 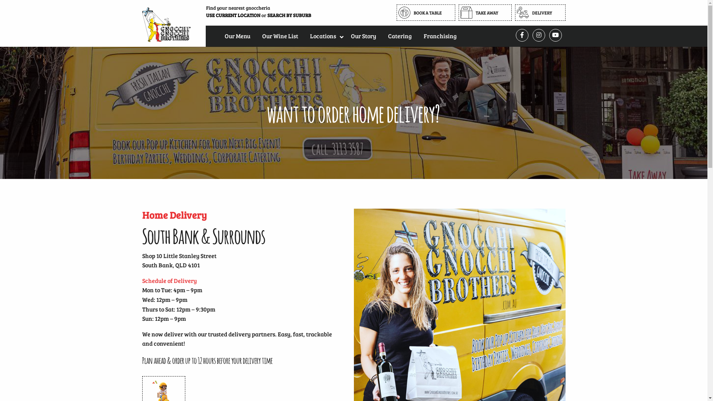 I want to click on DELIVERY, so click(x=540, y=13).